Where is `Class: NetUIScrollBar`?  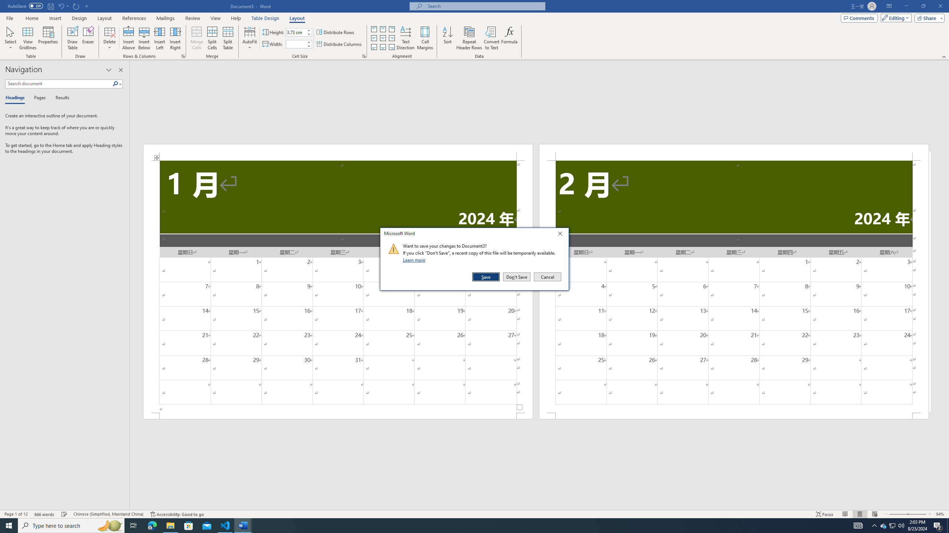 Class: NetUIScrollBar is located at coordinates (539, 507).